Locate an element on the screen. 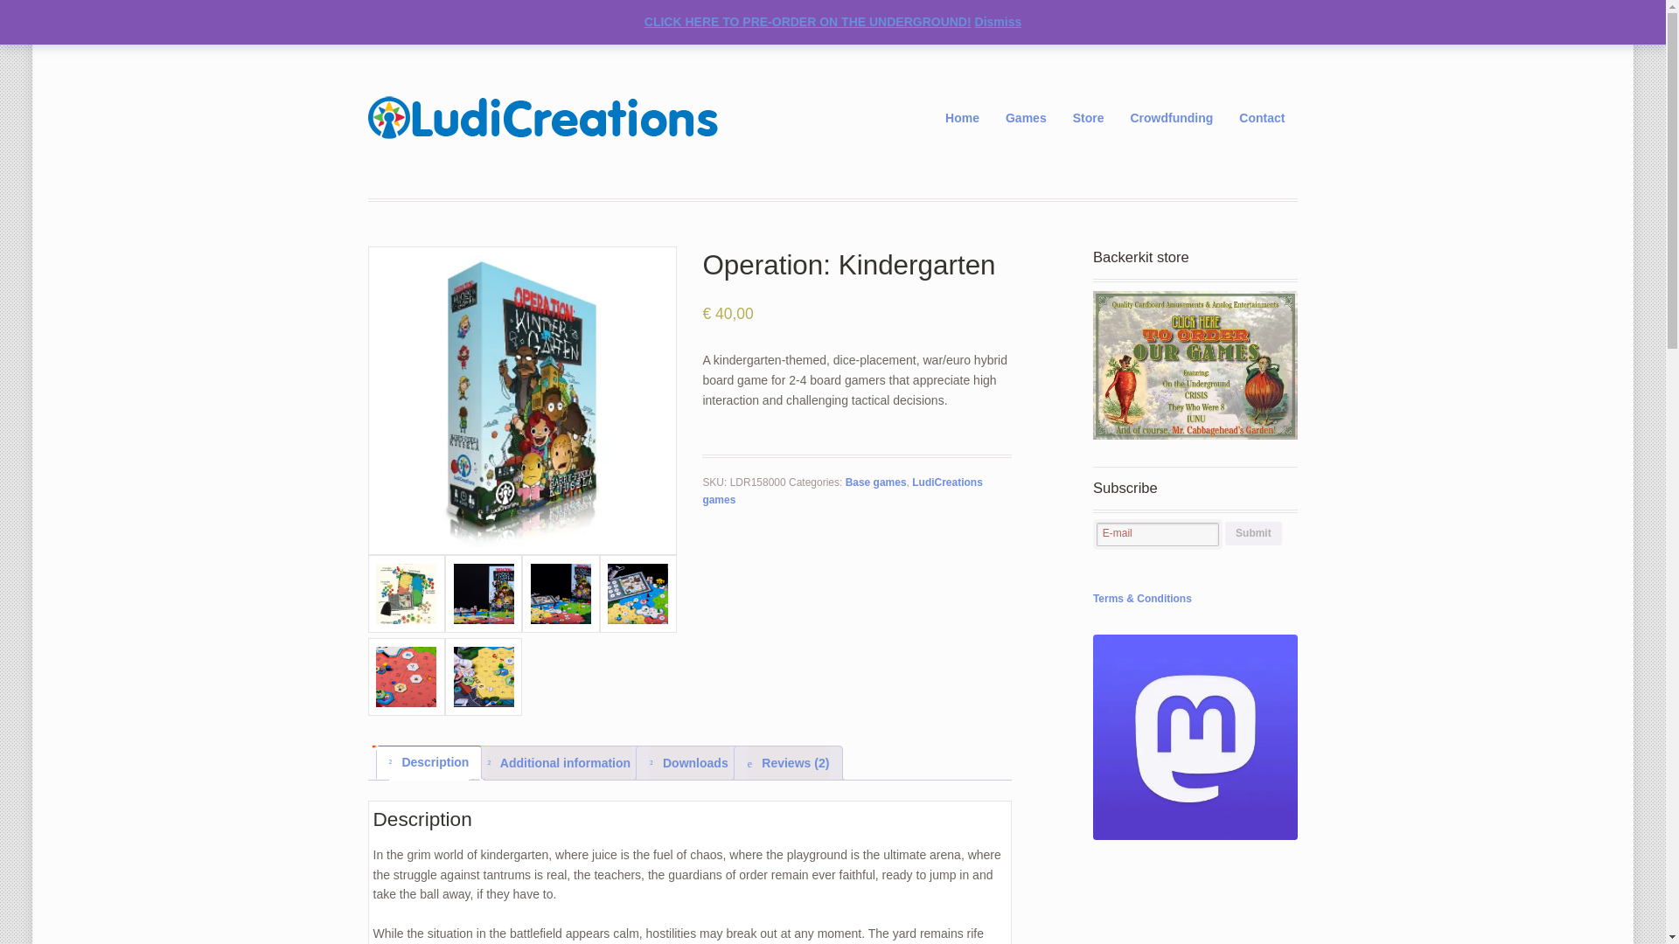  Additional information is located at coordinates (558, 763).